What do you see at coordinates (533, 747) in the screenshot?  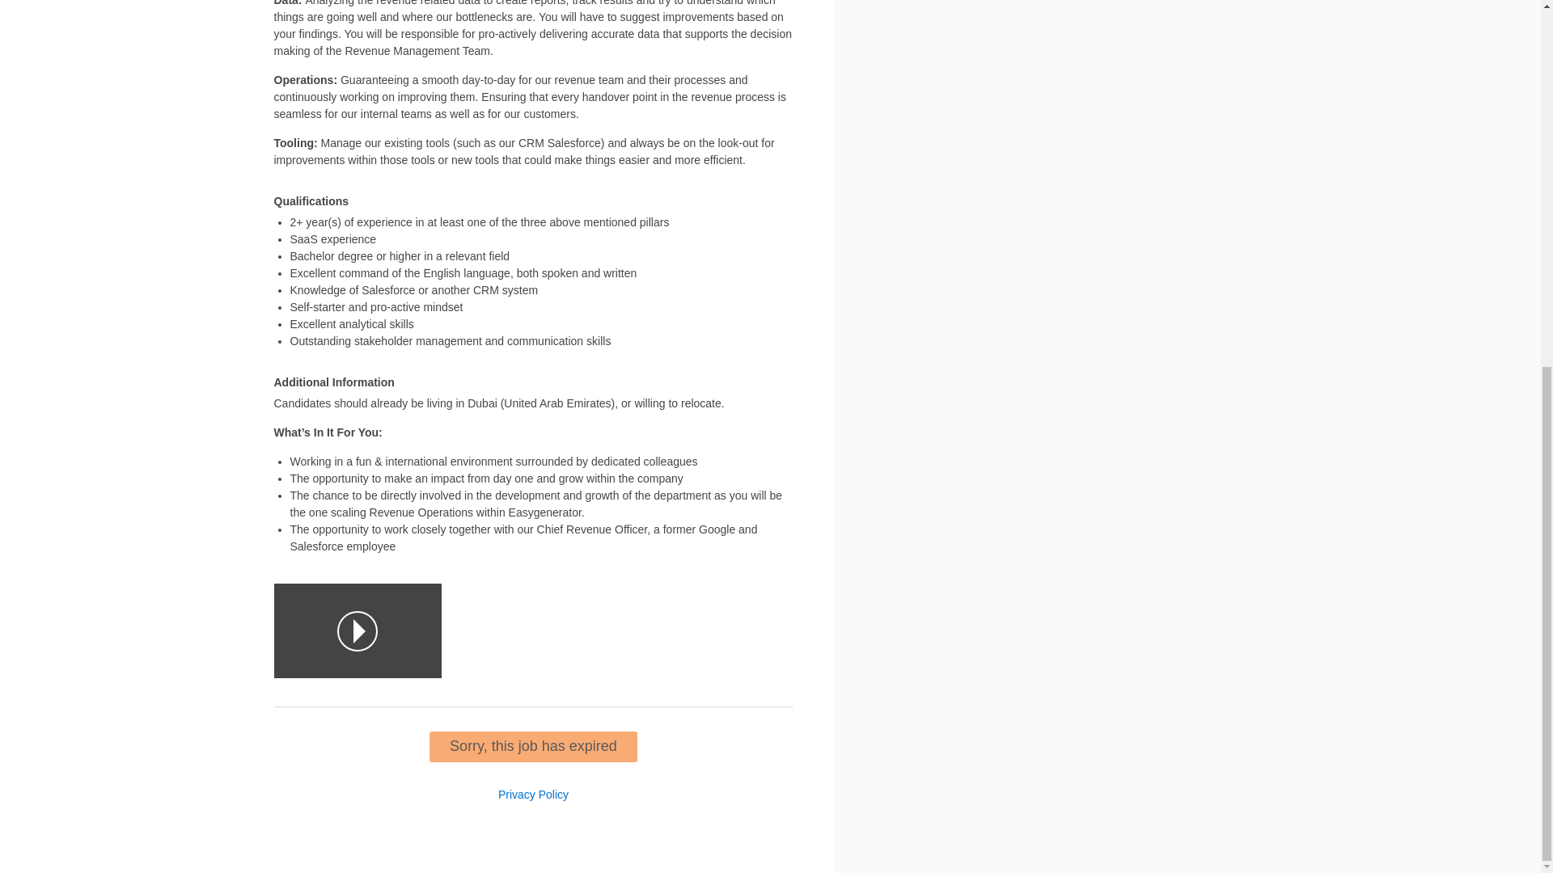 I see `Sorry, this job has expired` at bounding box center [533, 747].